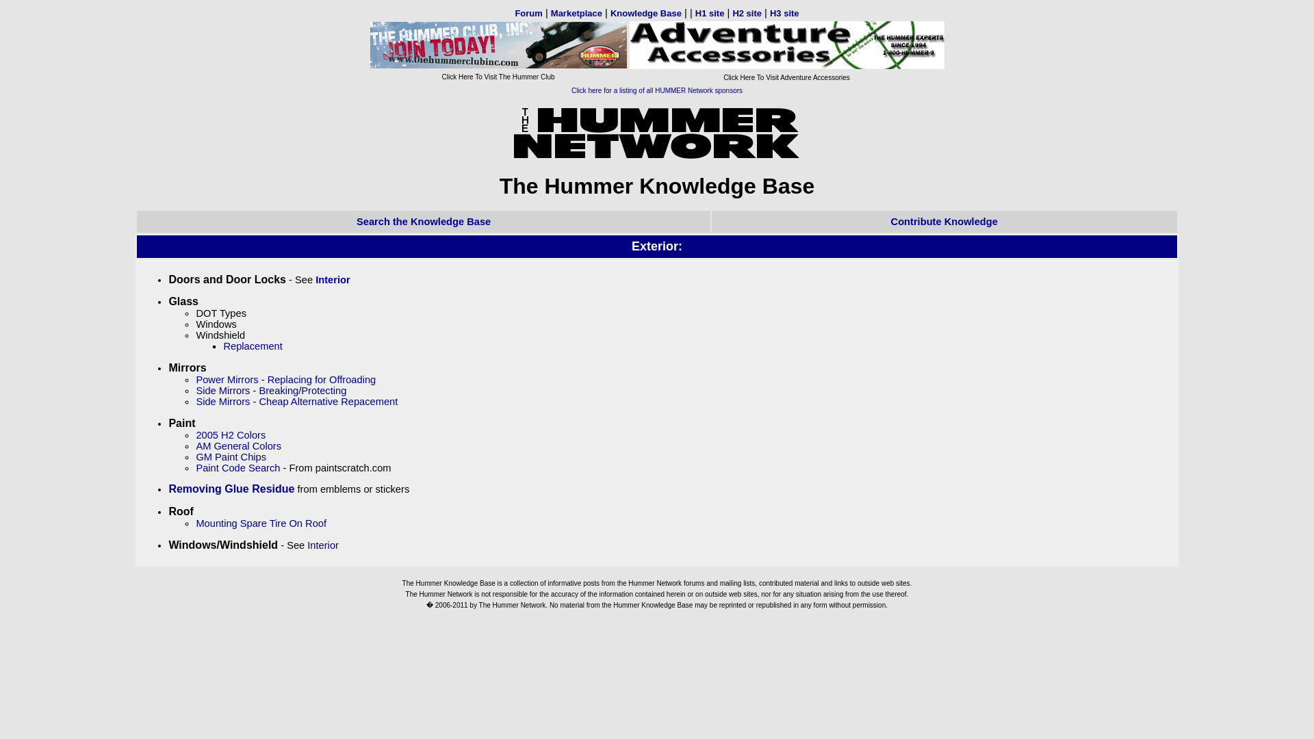 This screenshot has width=1314, height=739. I want to click on H1 site, so click(710, 12).